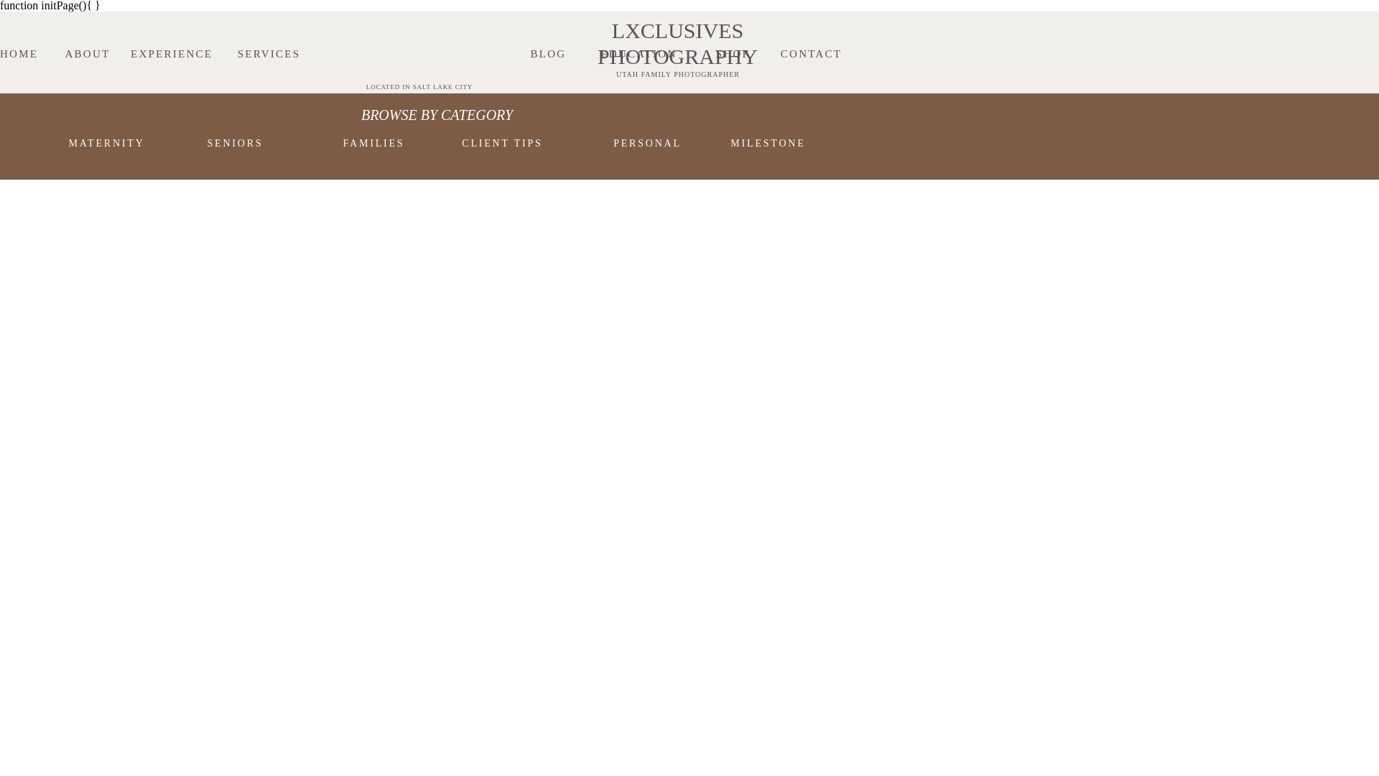 The image size is (1379, 776). Describe the element at coordinates (678, 74) in the screenshot. I see `UTAH FAMILY PHOTOGRAPHER` at that location.